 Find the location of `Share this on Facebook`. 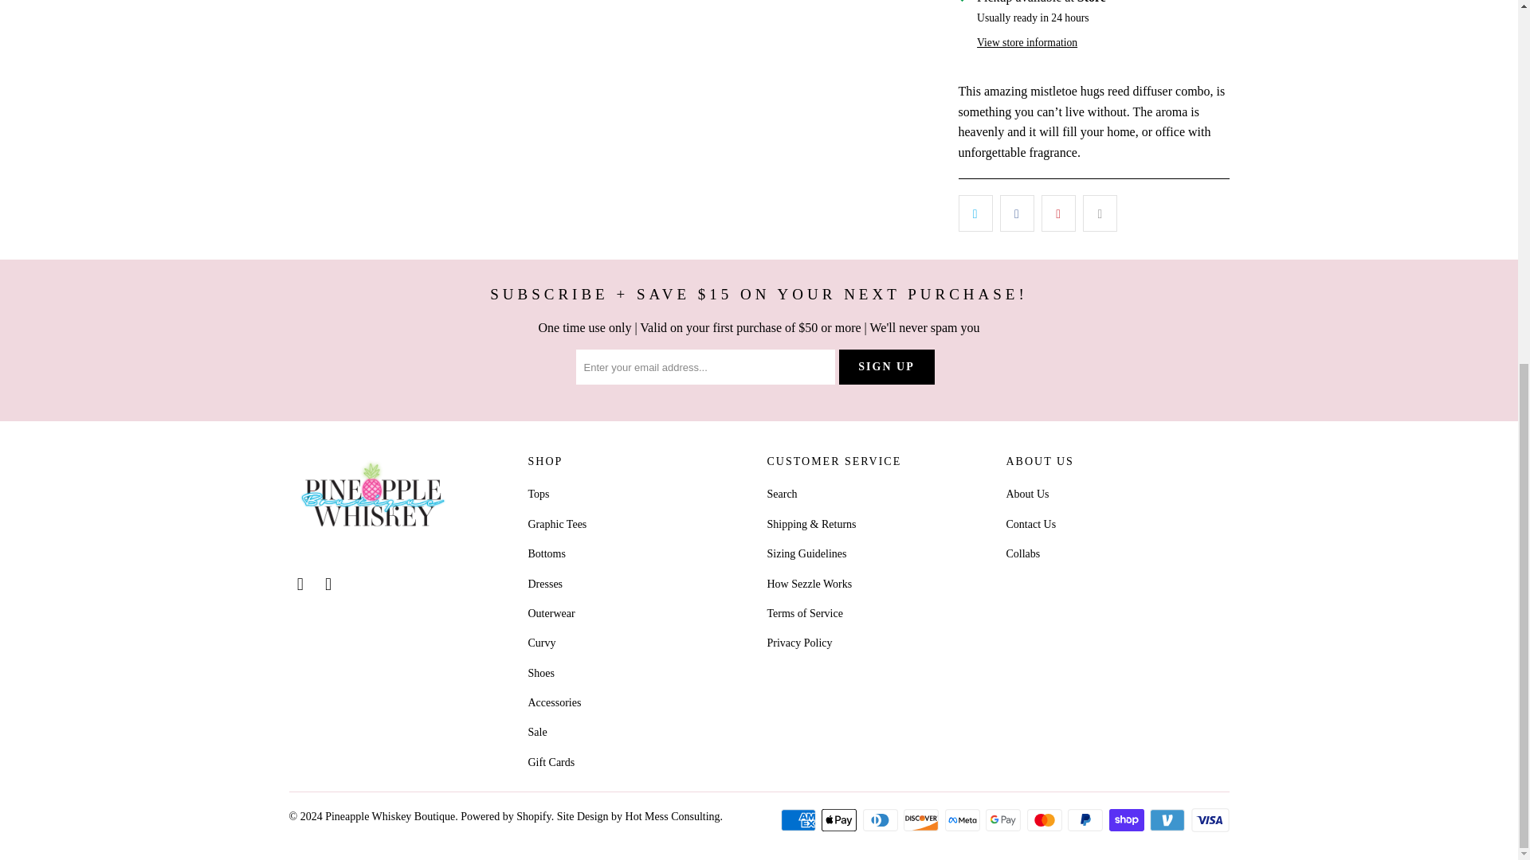

Share this on Facebook is located at coordinates (1017, 213).